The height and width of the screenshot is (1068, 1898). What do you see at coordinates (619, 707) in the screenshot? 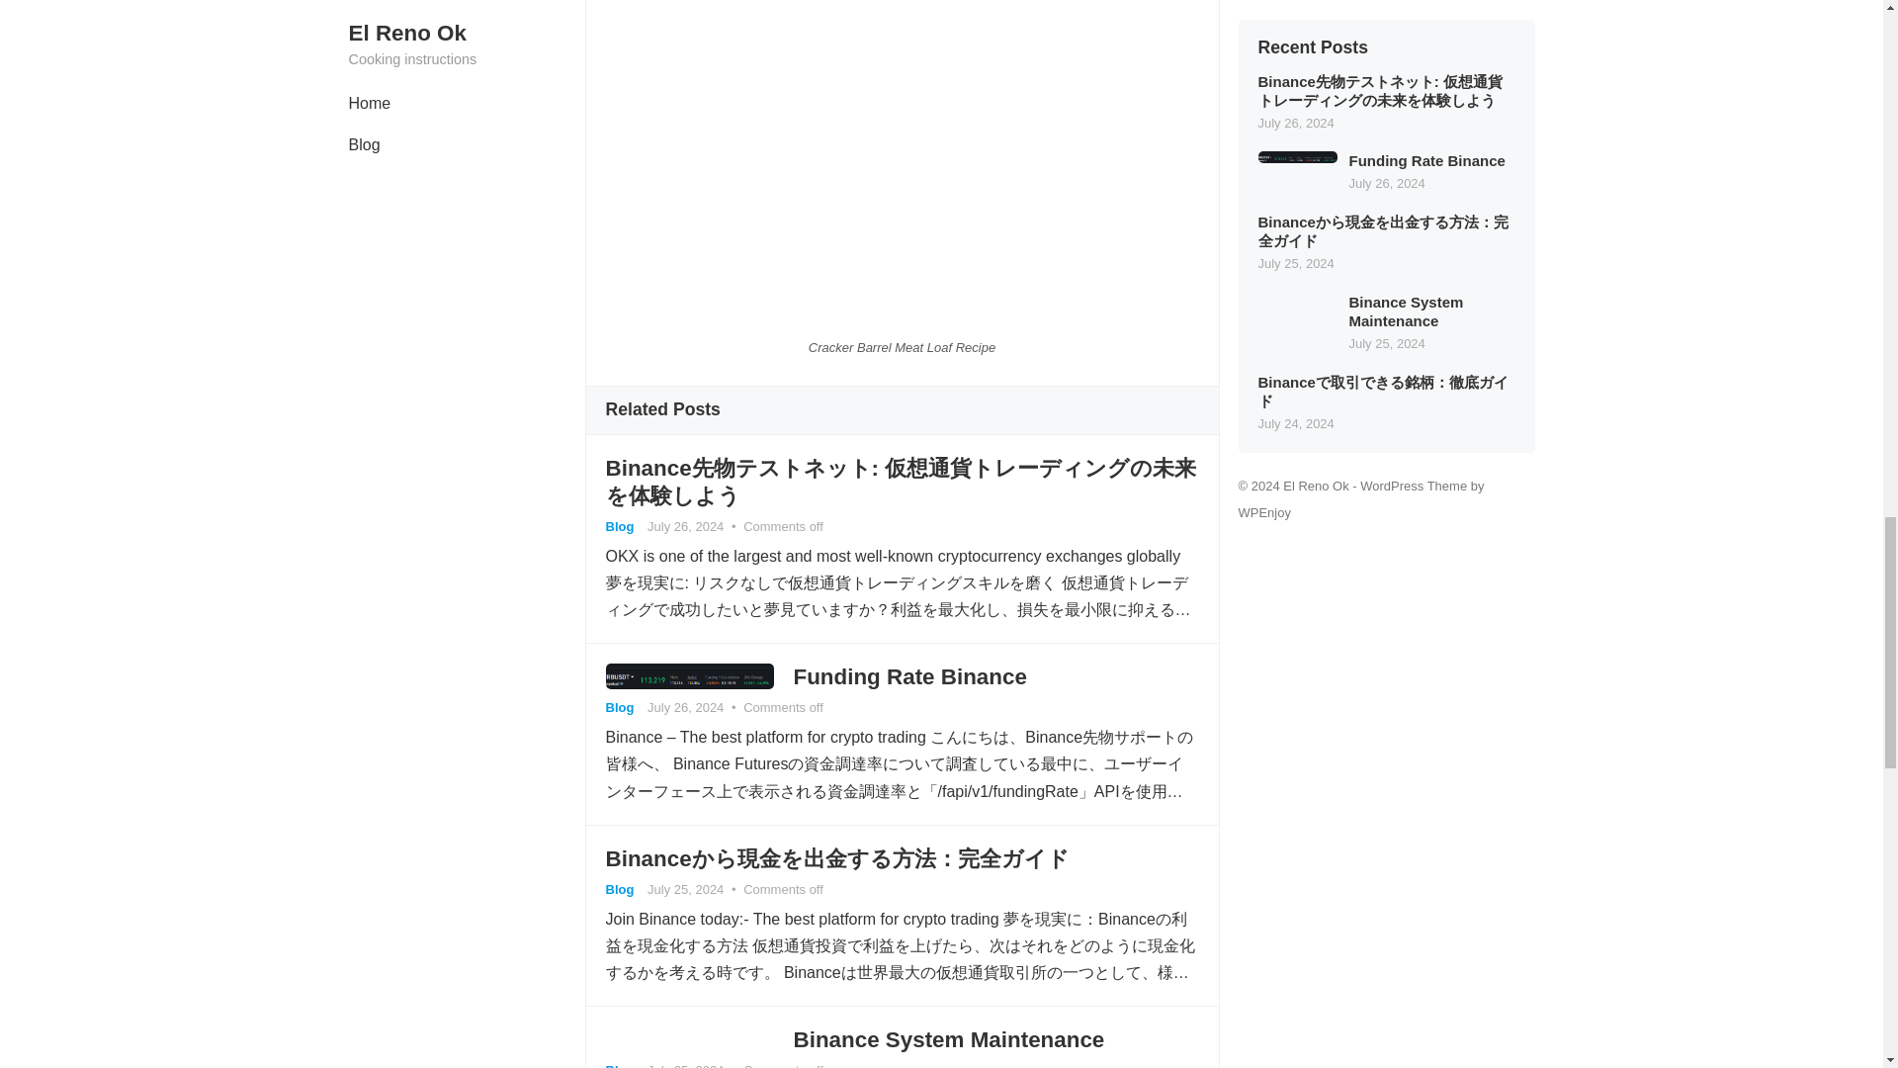
I see `Blog` at bounding box center [619, 707].